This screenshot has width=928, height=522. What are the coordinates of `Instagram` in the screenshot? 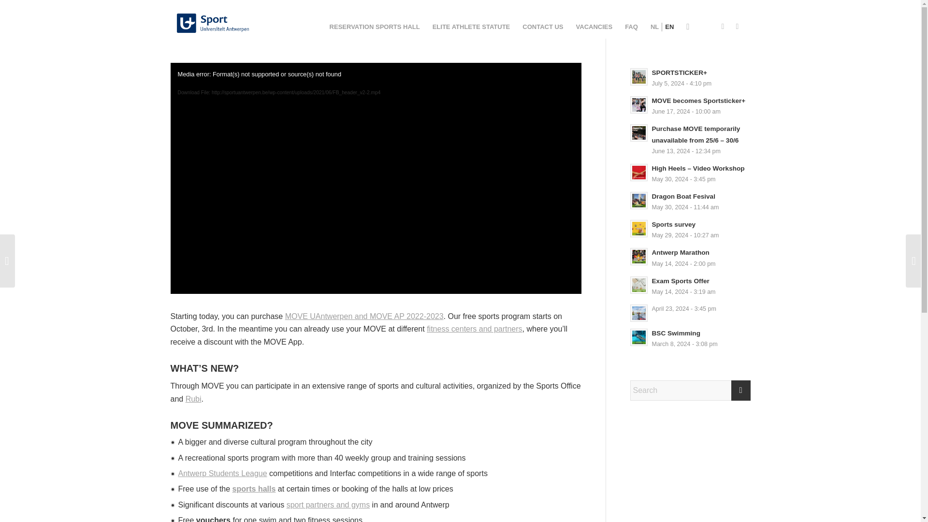 It's located at (722, 26).